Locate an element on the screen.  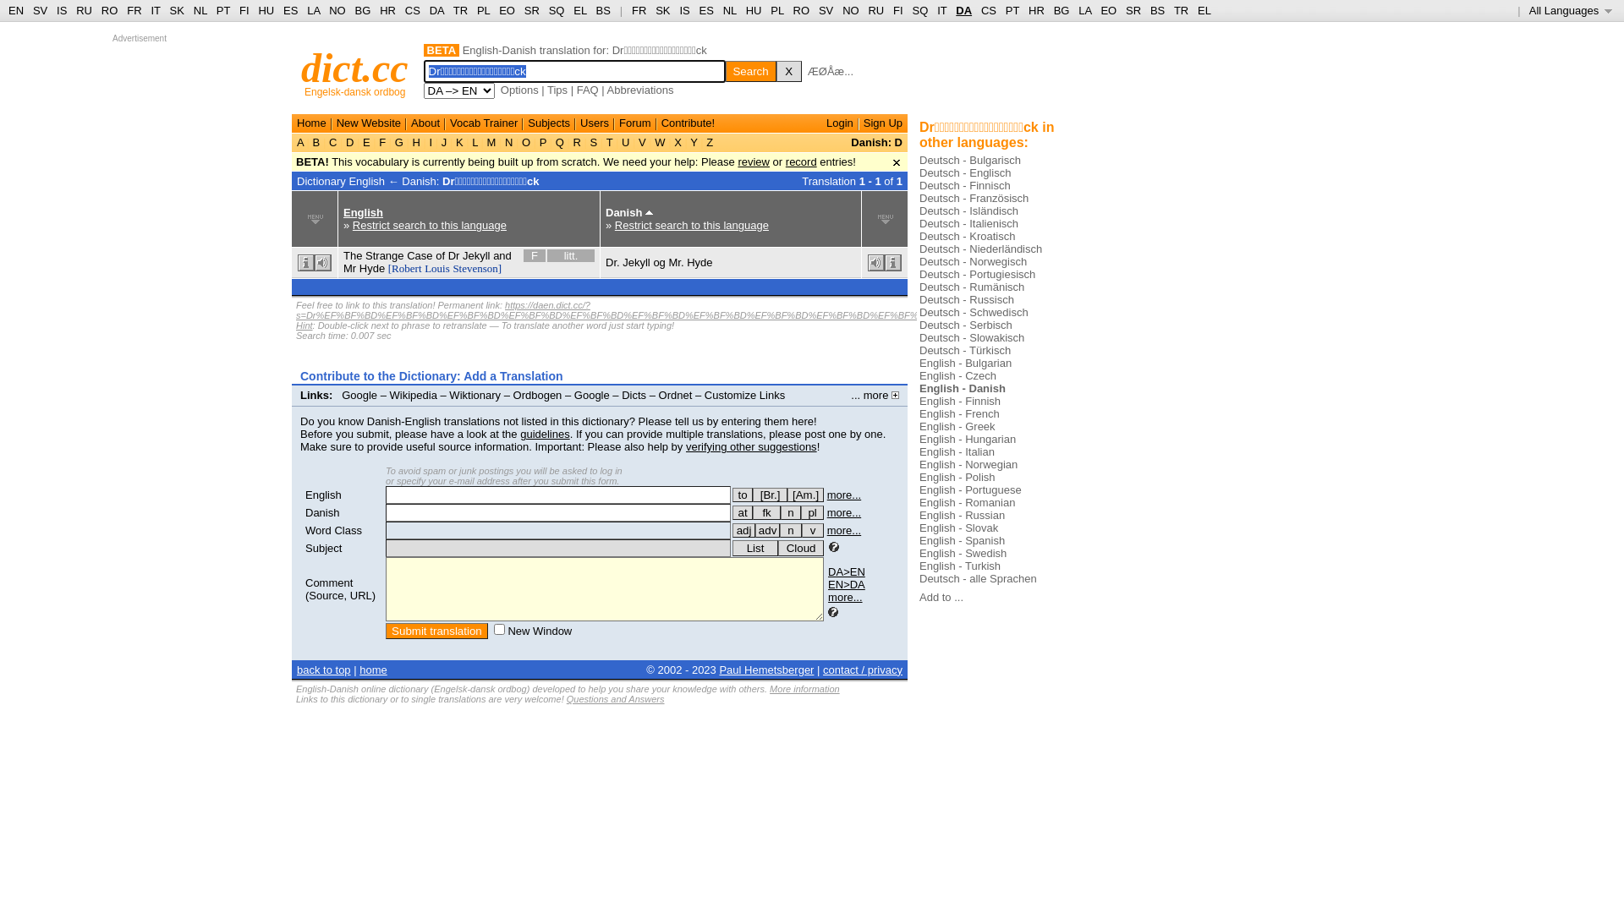
Choose image ... is located at coordinates (986, 68).